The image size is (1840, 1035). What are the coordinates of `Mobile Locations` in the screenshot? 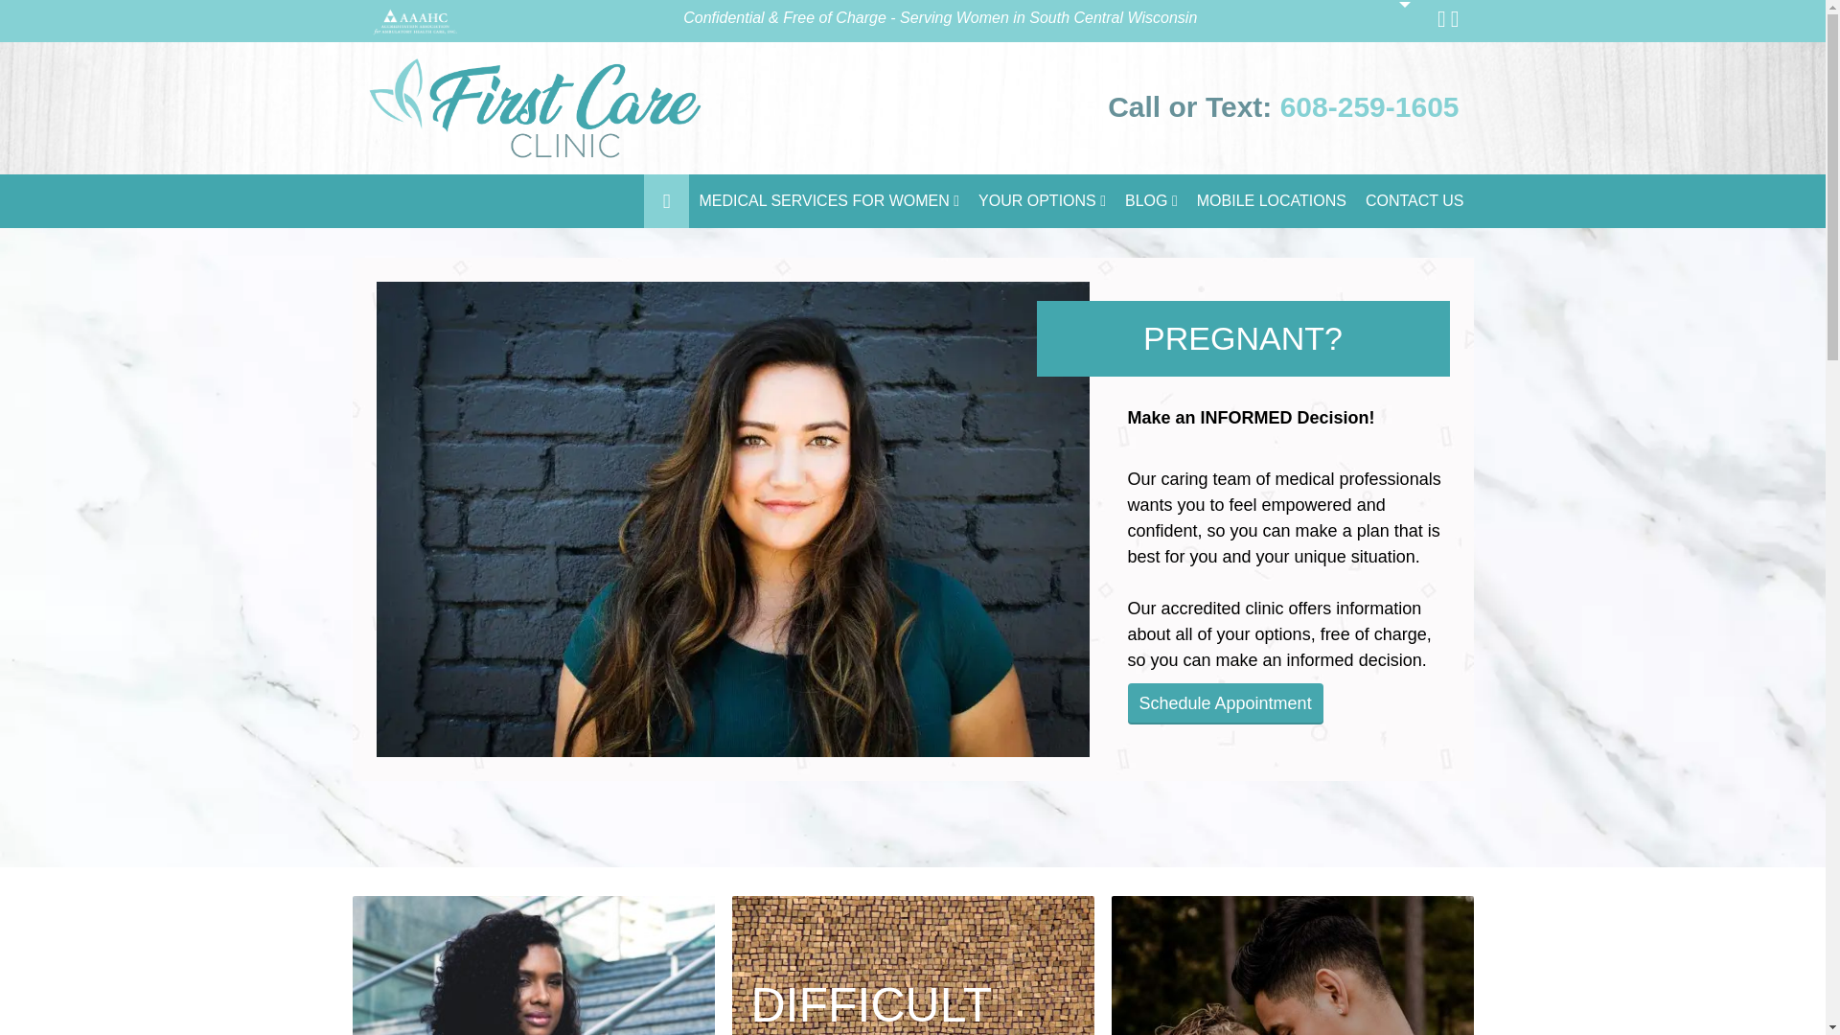 It's located at (1271, 201).